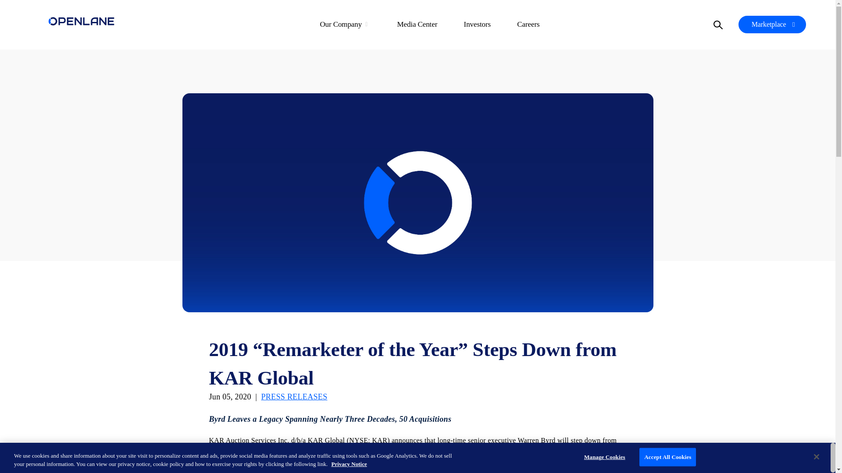 The height and width of the screenshot is (473, 842). I want to click on Media Center, so click(417, 24).